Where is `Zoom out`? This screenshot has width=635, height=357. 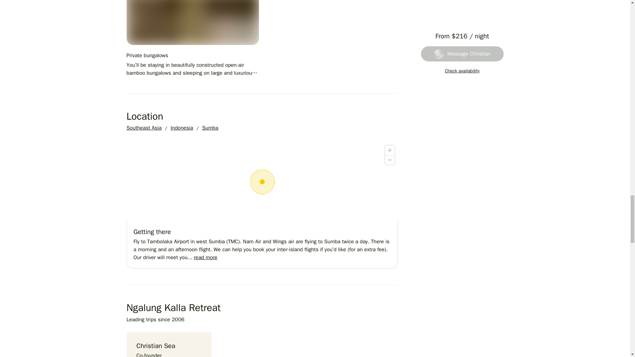 Zoom out is located at coordinates (390, 160).